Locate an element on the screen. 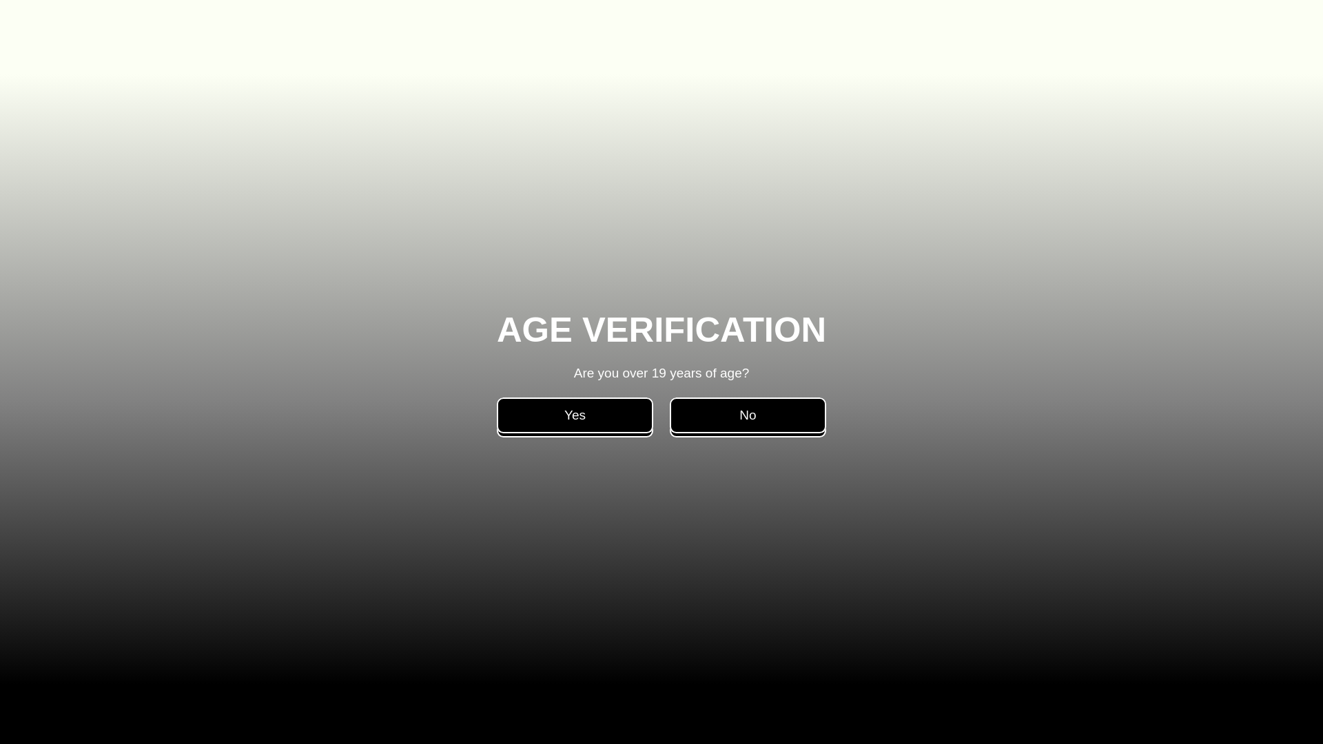 This screenshot has height=744, width=1323. Delivery is located at coordinates (558, 51).